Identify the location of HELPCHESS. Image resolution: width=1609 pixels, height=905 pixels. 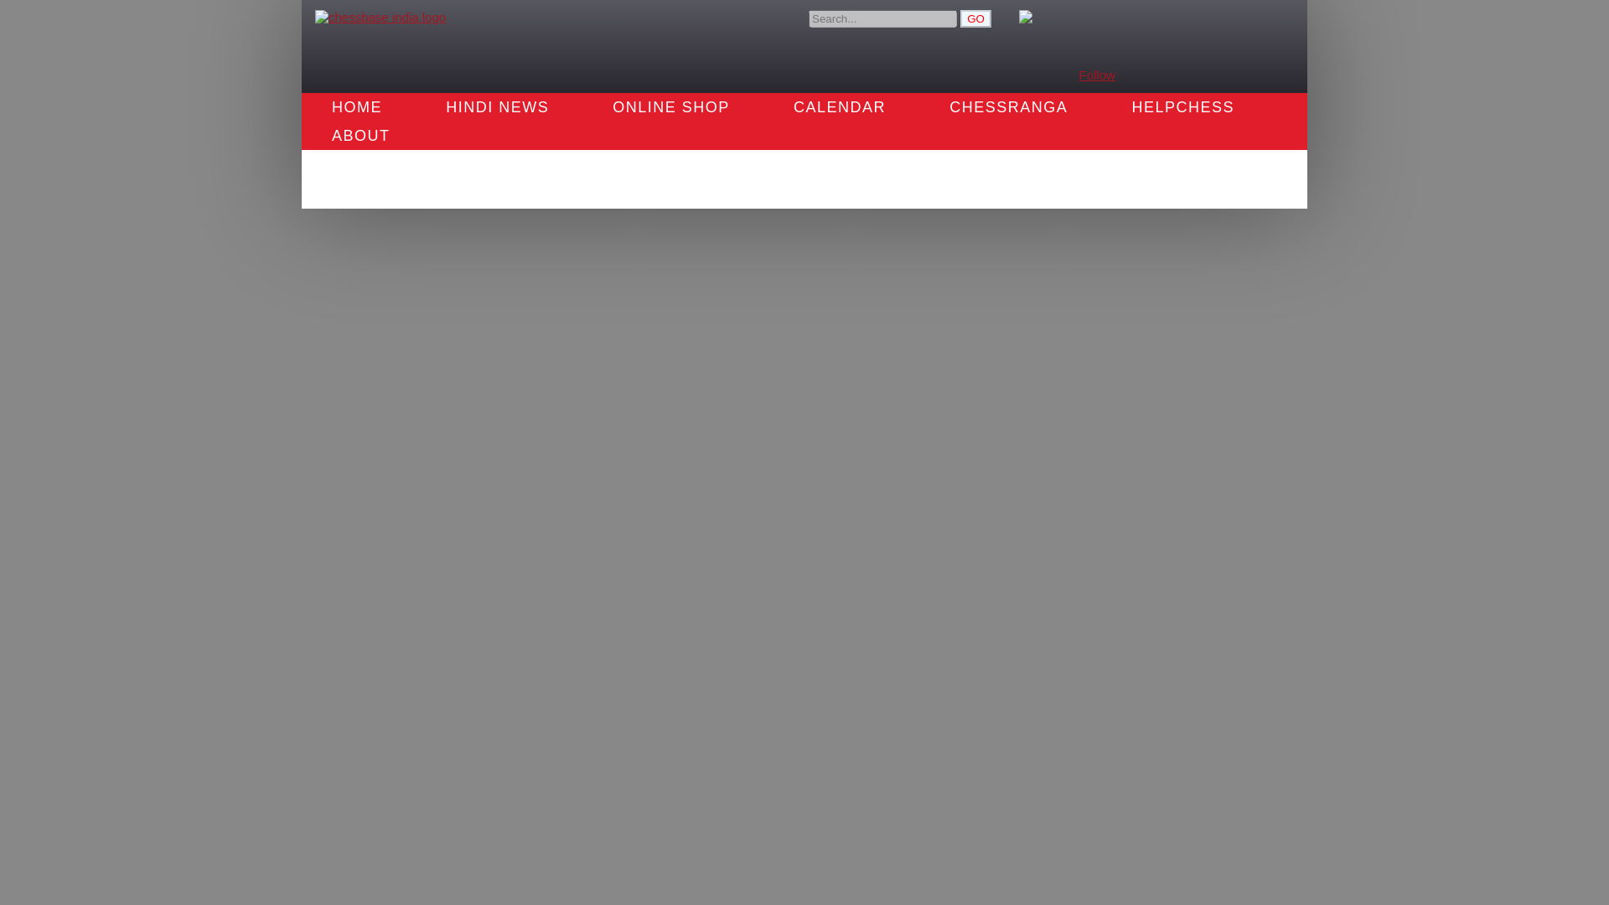
(1182, 107).